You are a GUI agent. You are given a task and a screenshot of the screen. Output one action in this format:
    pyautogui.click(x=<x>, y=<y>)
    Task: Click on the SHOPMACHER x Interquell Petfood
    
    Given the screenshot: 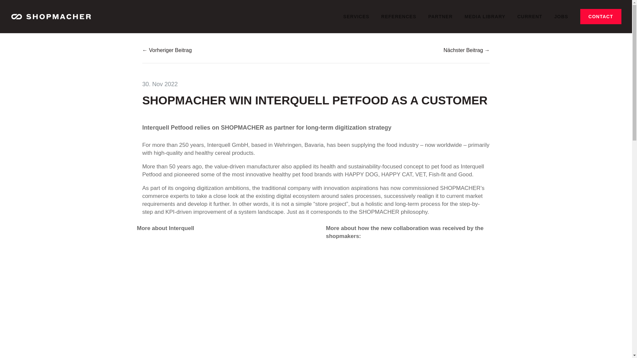 What is the action you would take?
    pyautogui.click(x=410, y=288)
    